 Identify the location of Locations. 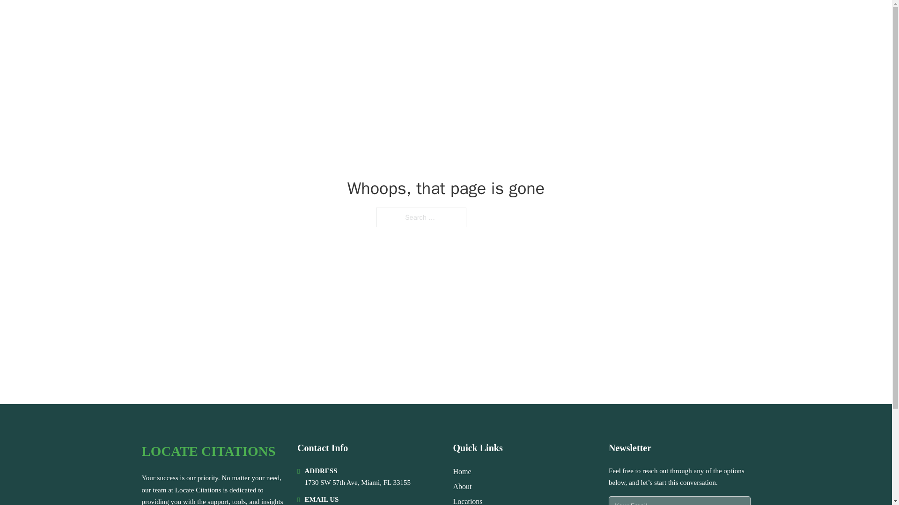
(468, 500).